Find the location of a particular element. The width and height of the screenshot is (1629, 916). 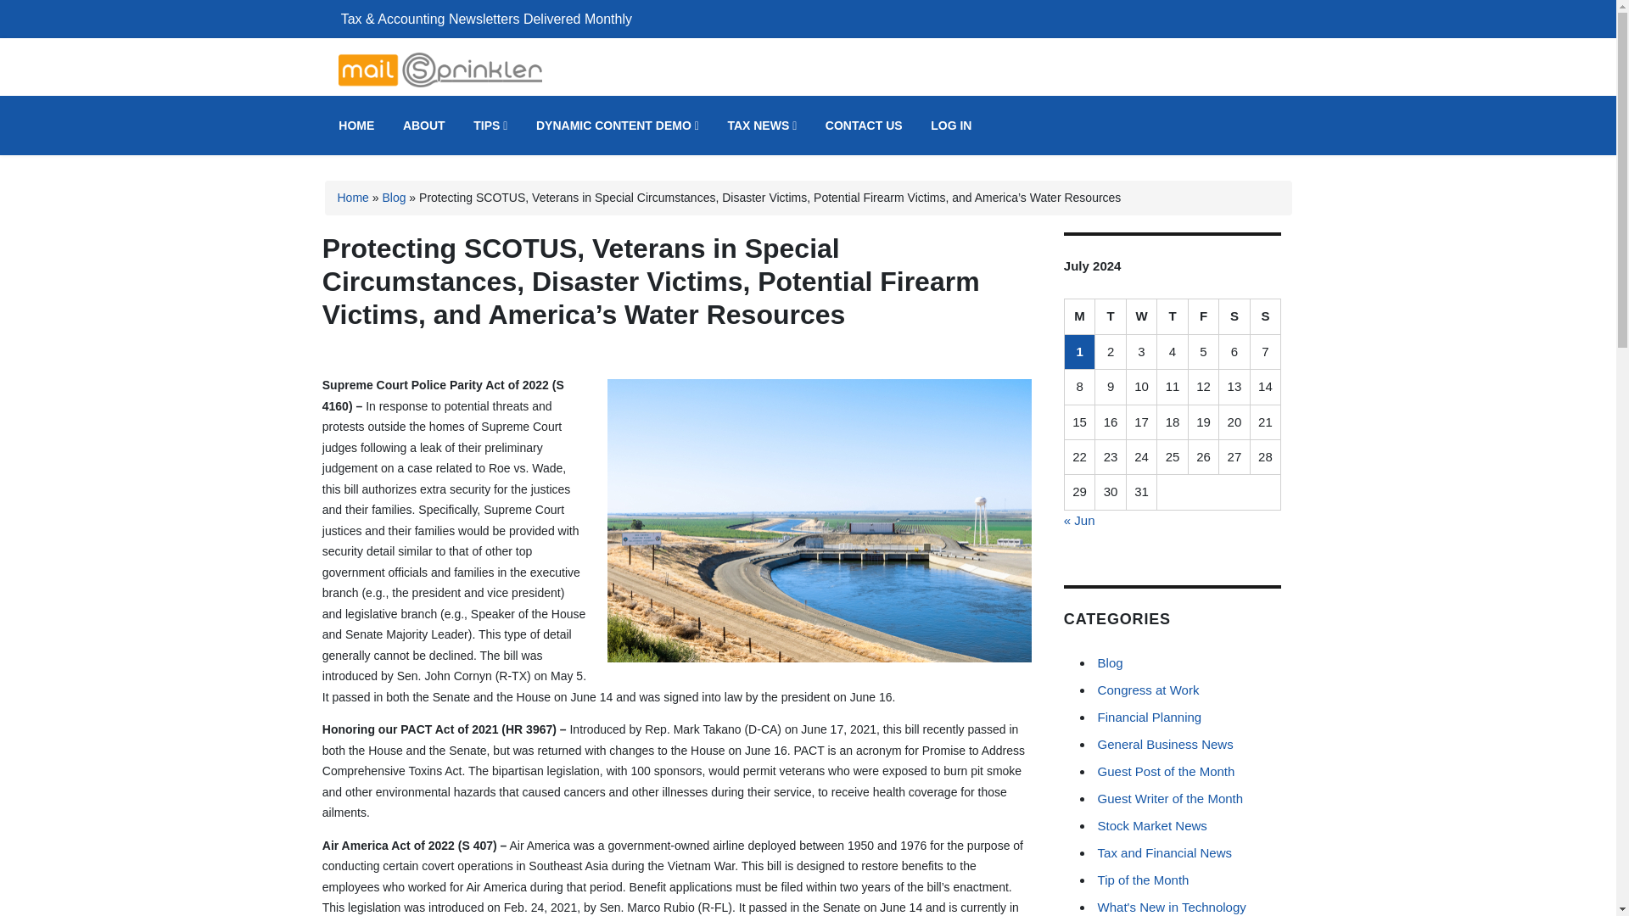

HOME is located at coordinates (356, 126).